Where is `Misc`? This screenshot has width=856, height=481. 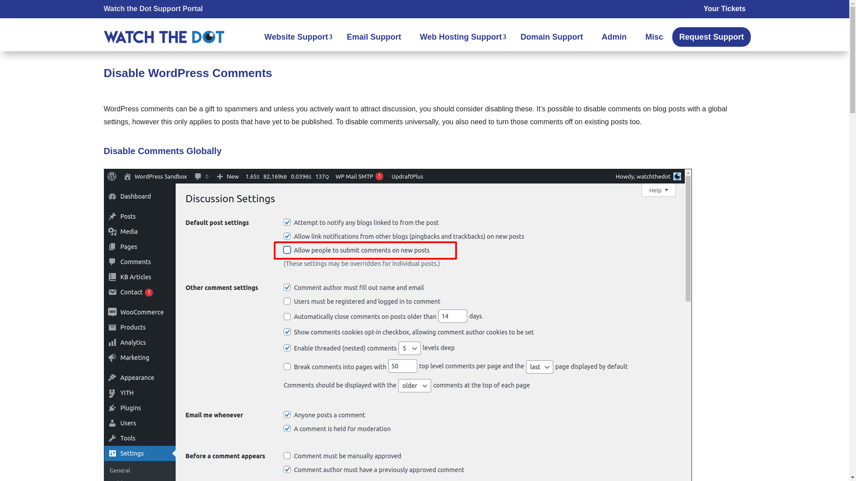 Misc is located at coordinates (654, 37).